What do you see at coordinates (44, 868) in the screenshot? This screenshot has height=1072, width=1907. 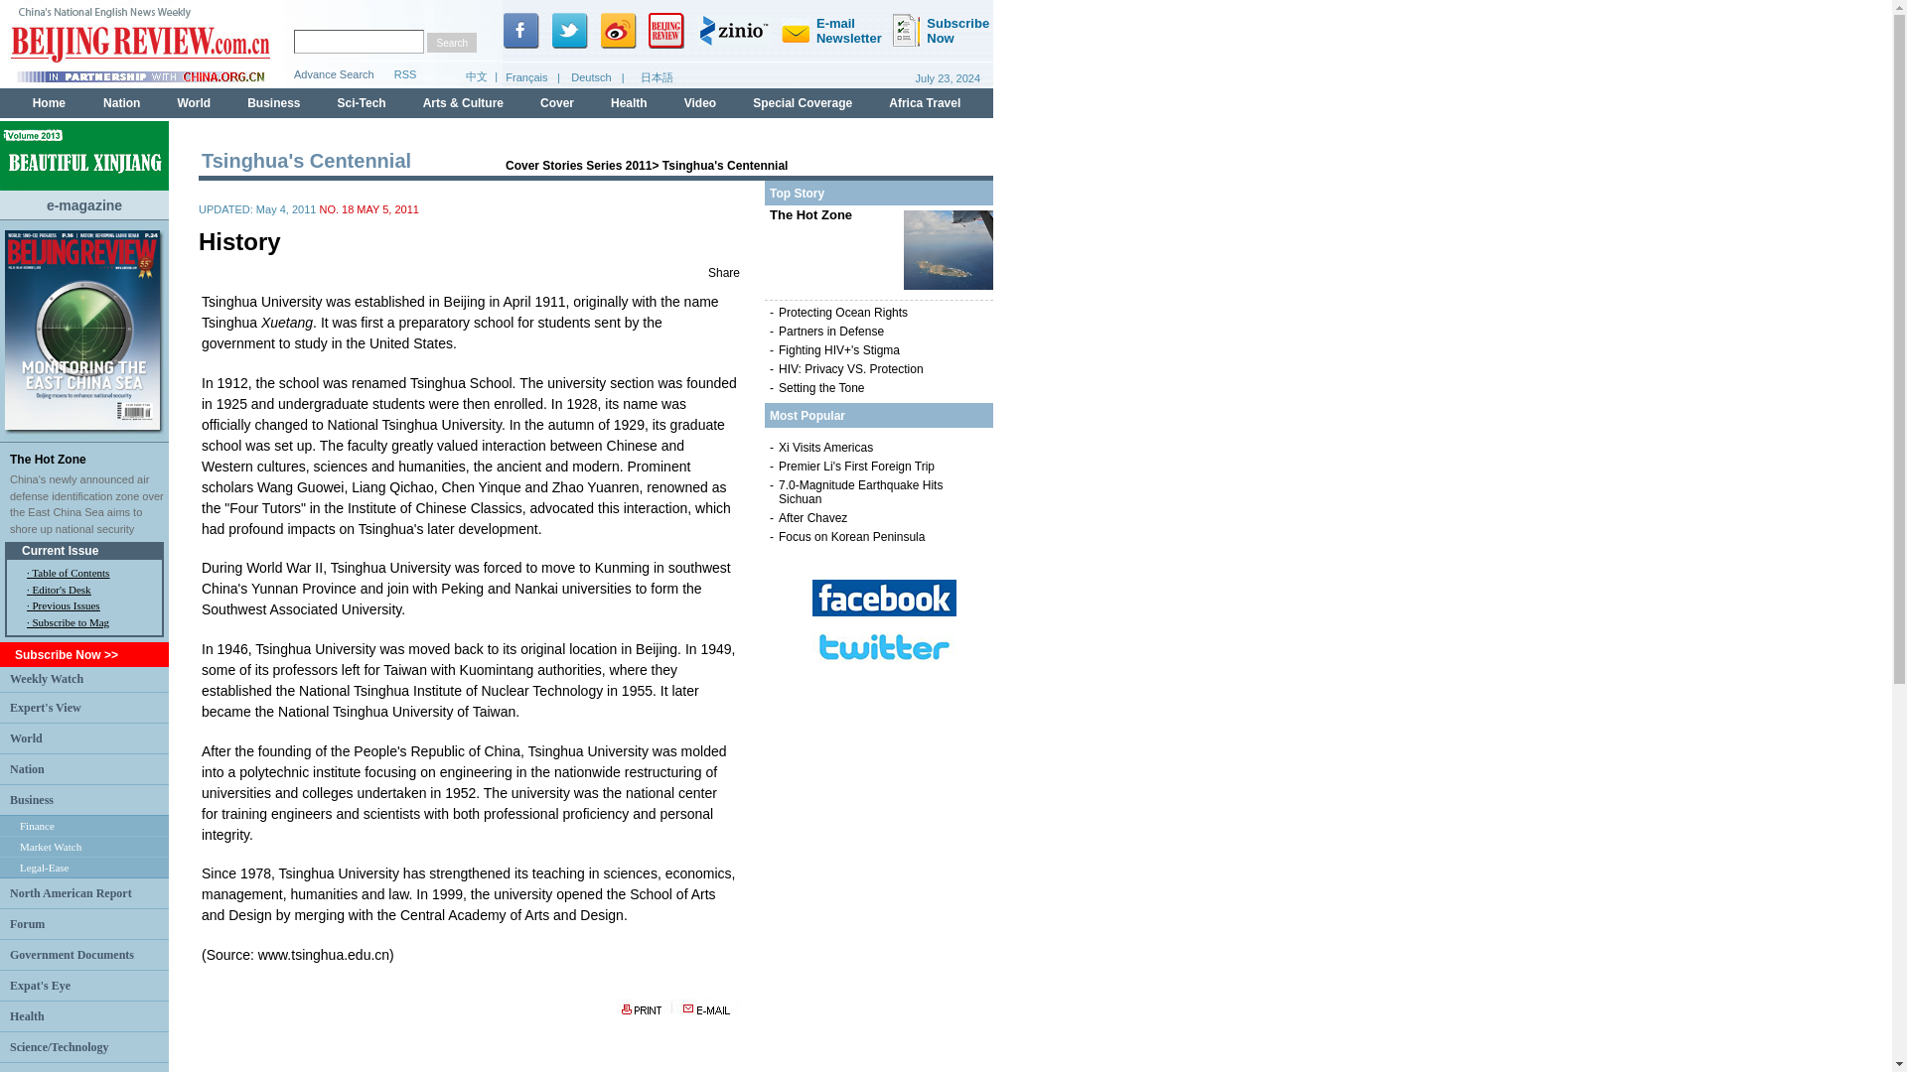 I see `Legal-Ease` at bounding box center [44, 868].